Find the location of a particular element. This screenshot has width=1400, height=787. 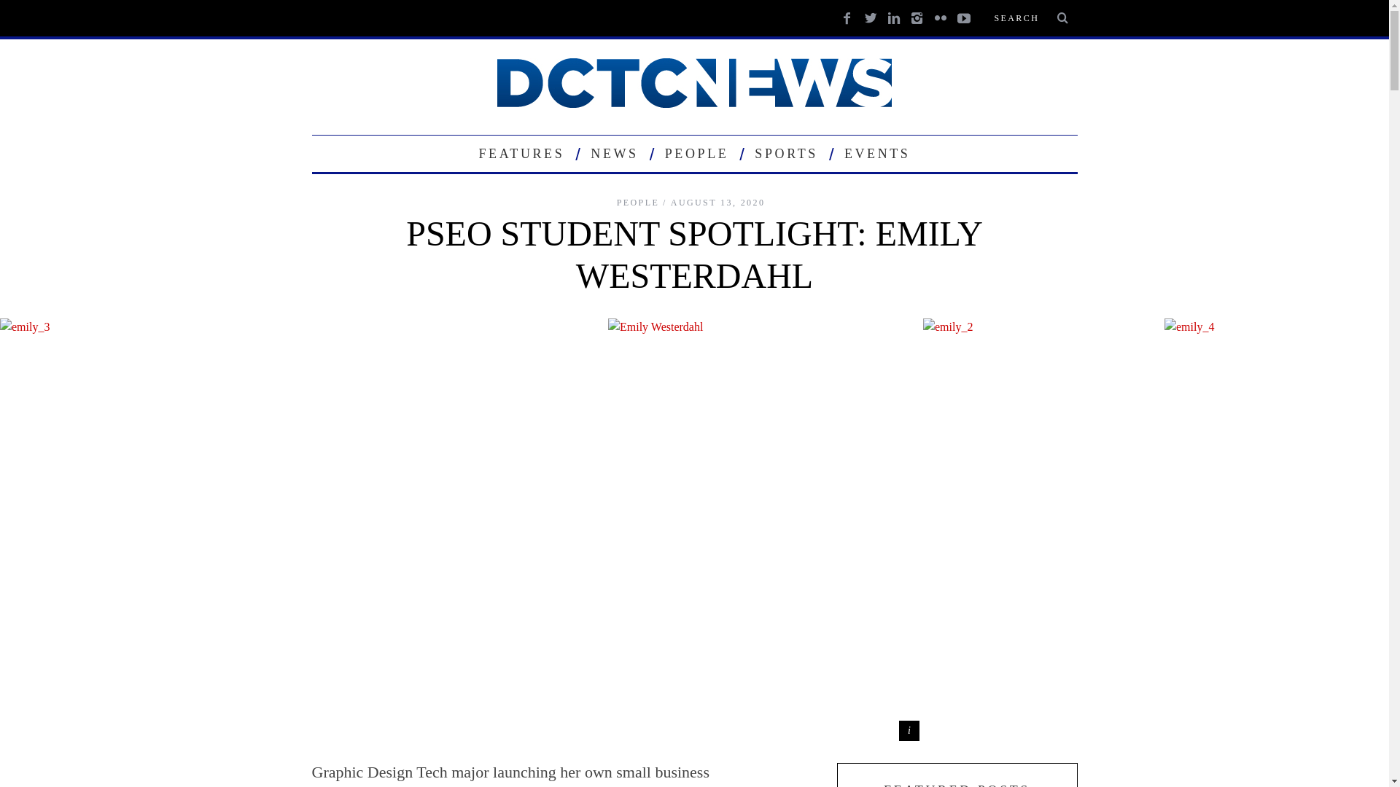

FEATURES is located at coordinates (521, 153).